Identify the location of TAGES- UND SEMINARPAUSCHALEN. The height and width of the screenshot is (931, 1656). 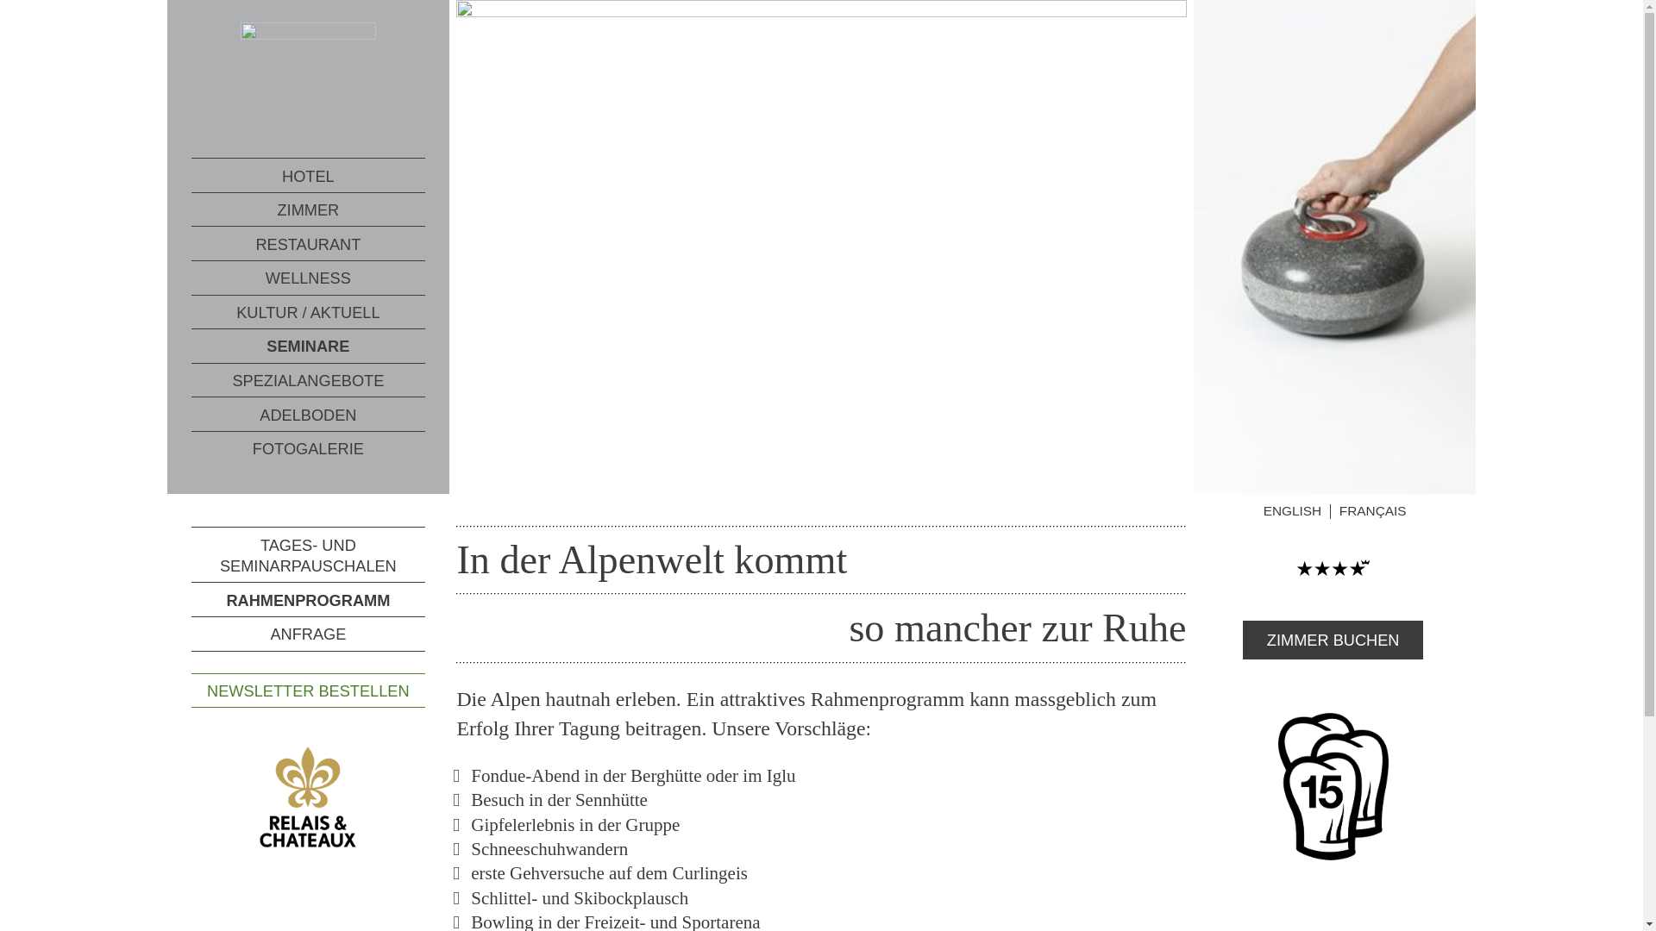
(309, 554).